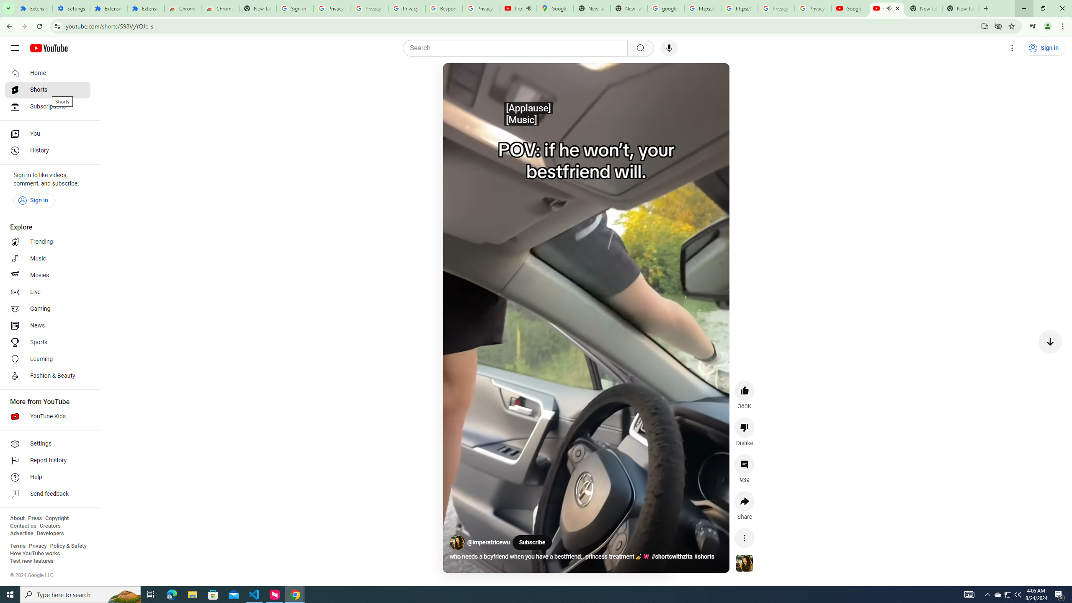 The width and height of the screenshot is (1072, 603). Describe the element at coordinates (1050, 341) in the screenshot. I see `Next video` at that location.